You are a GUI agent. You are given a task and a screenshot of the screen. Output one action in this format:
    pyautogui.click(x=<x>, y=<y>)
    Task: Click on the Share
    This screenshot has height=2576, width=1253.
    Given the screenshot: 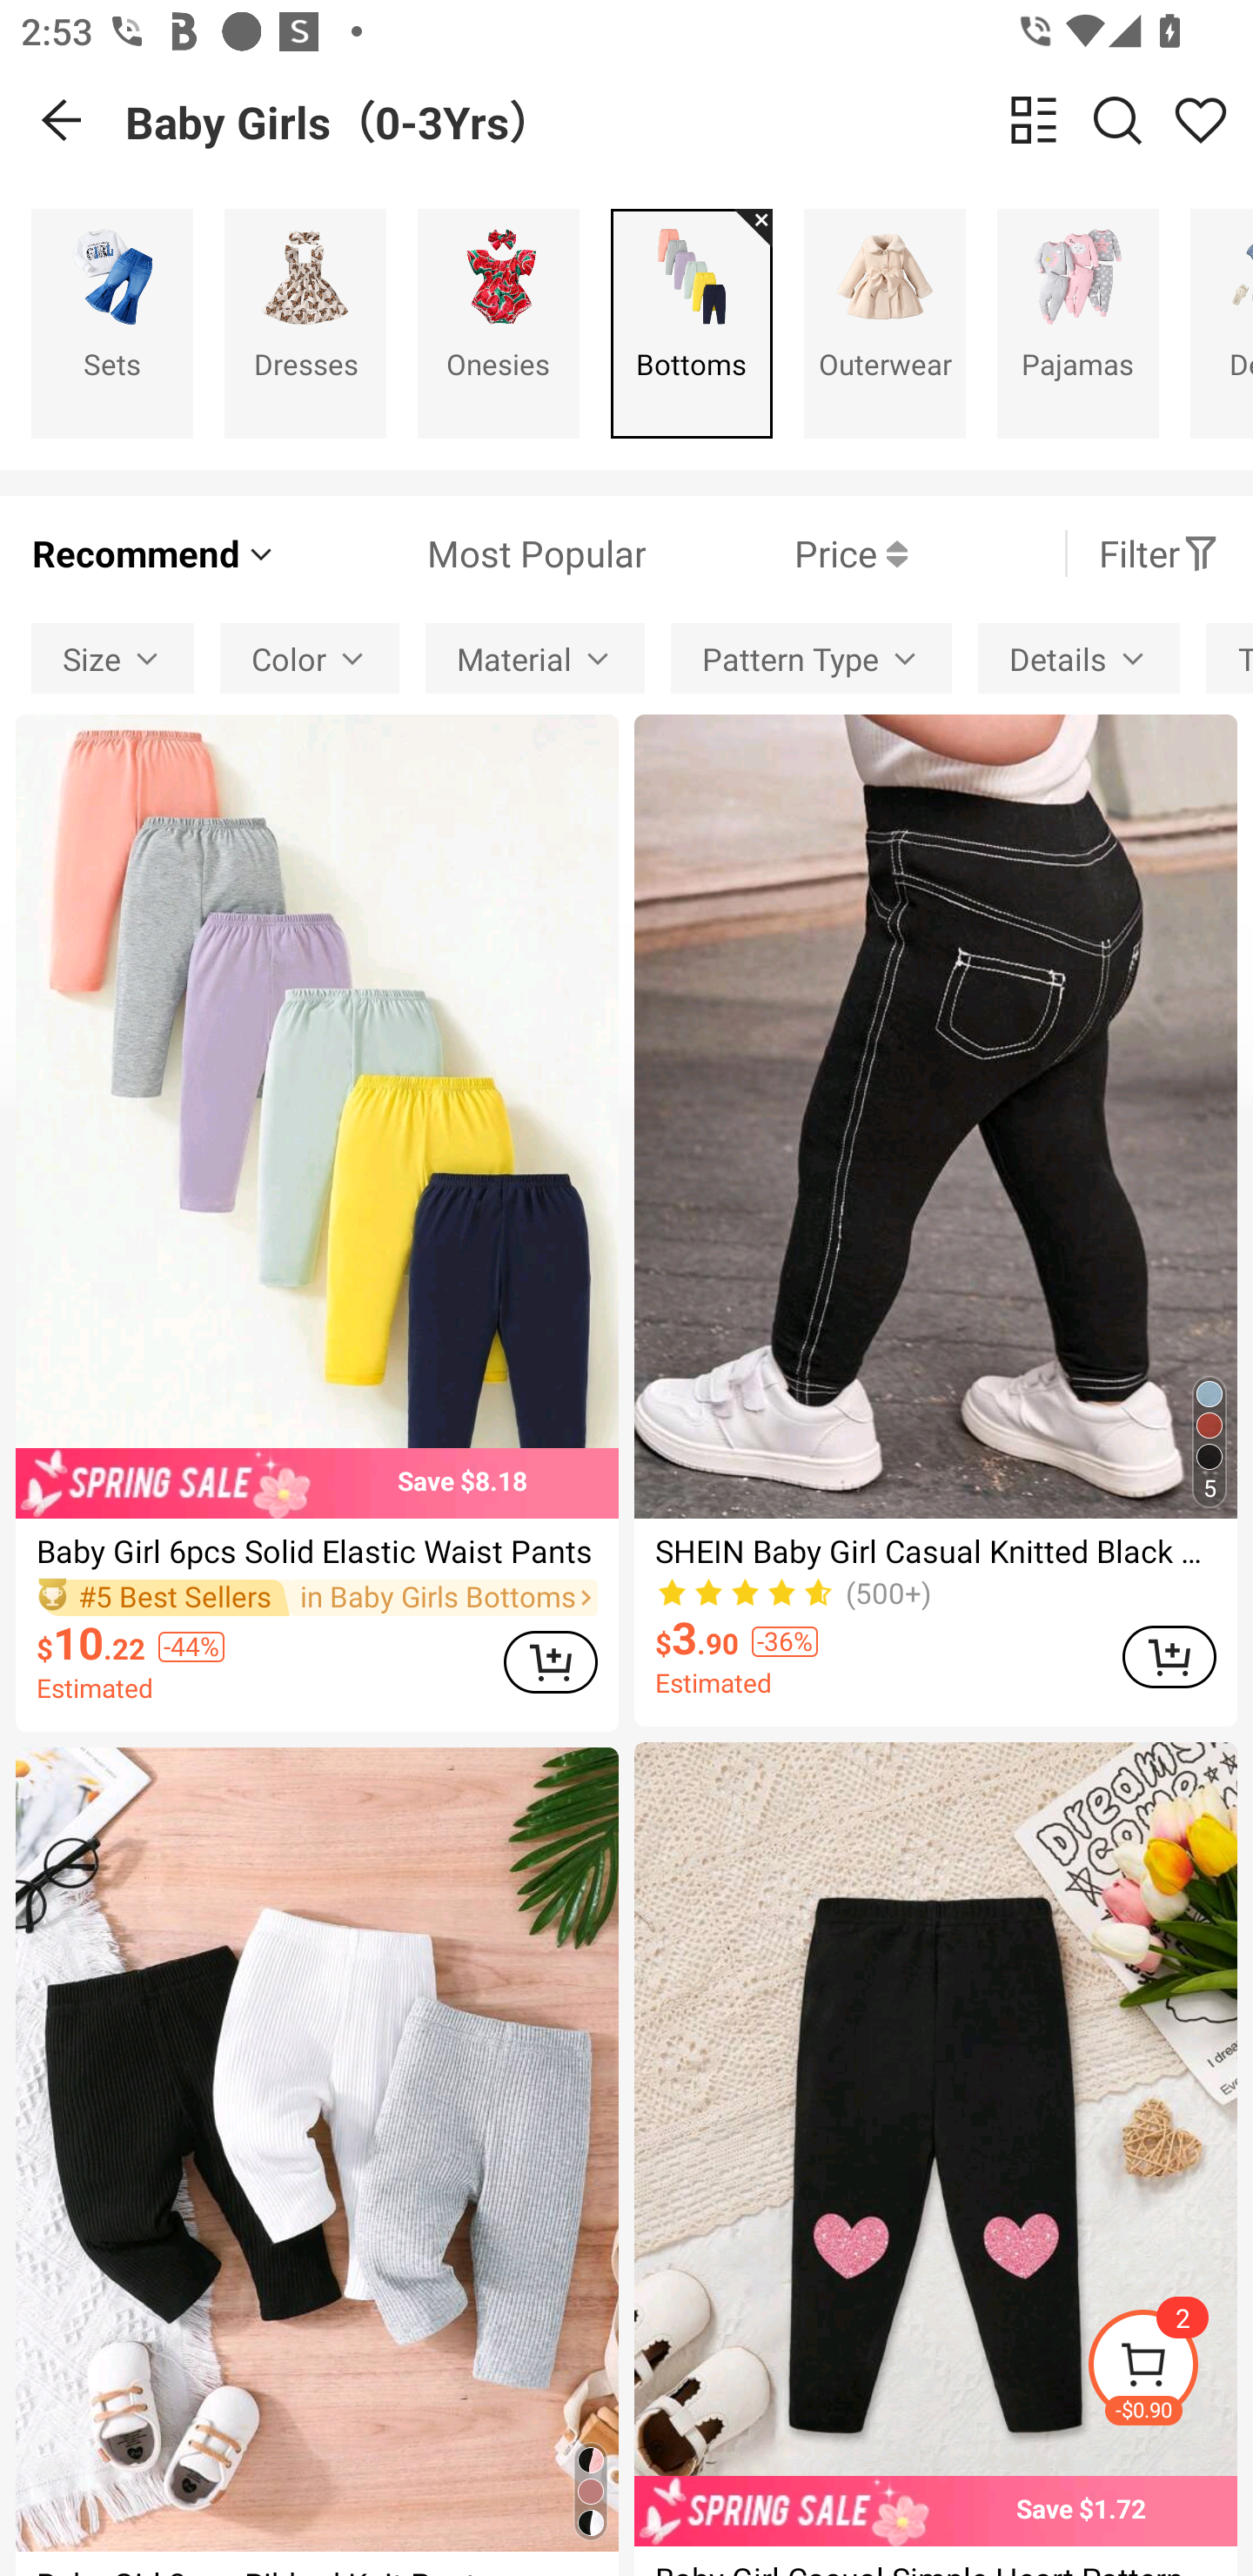 What is the action you would take?
    pyautogui.click(x=1201, y=119)
    